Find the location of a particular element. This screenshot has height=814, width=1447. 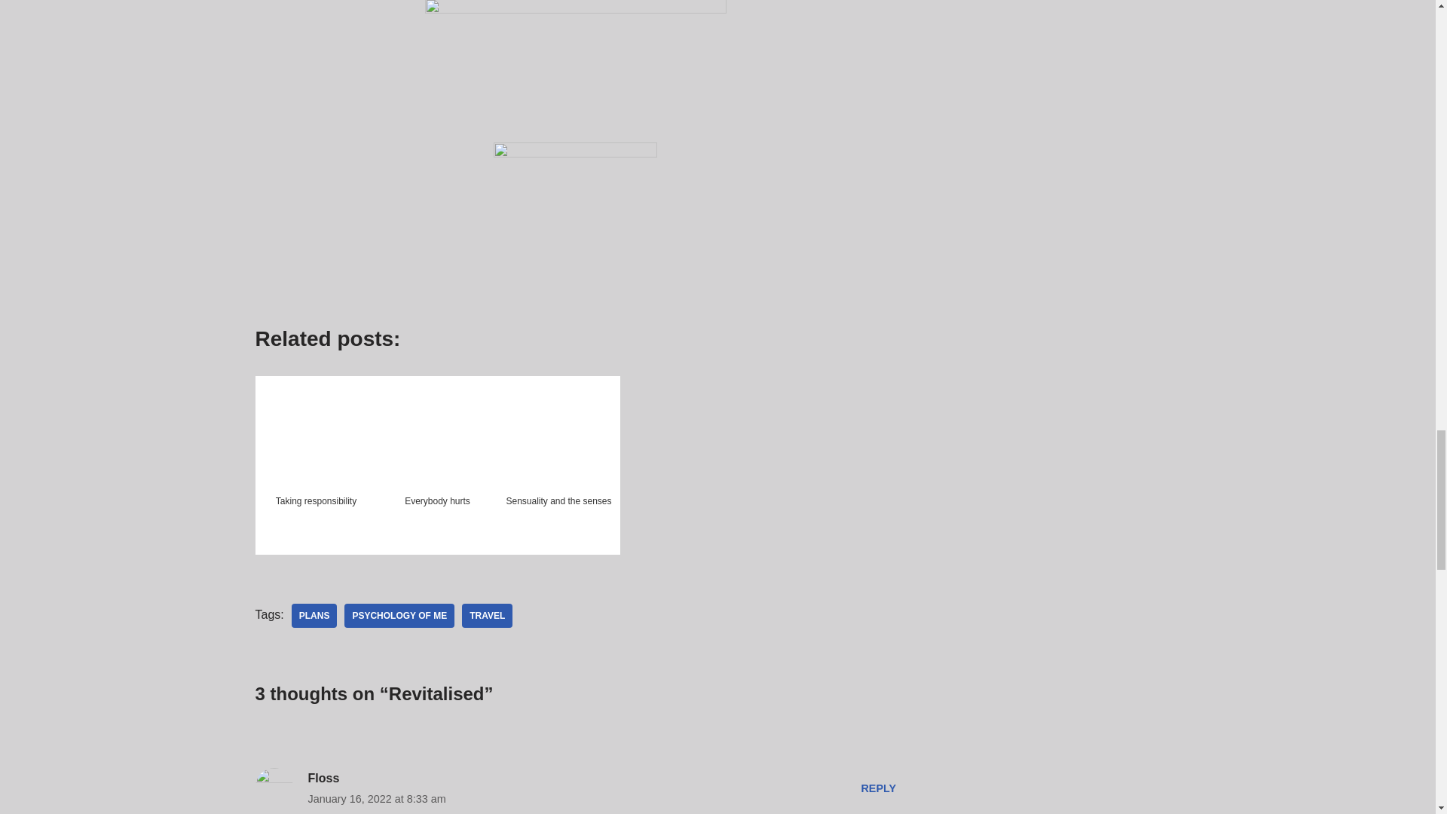

Travel is located at coordinates (487, 615).